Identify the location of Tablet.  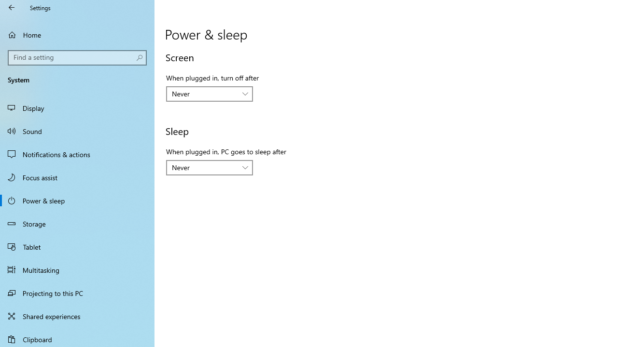
(77, 247).